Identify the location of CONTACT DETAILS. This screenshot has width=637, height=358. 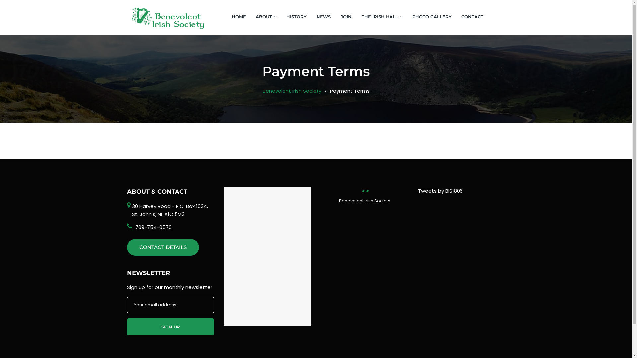
(163, 247).